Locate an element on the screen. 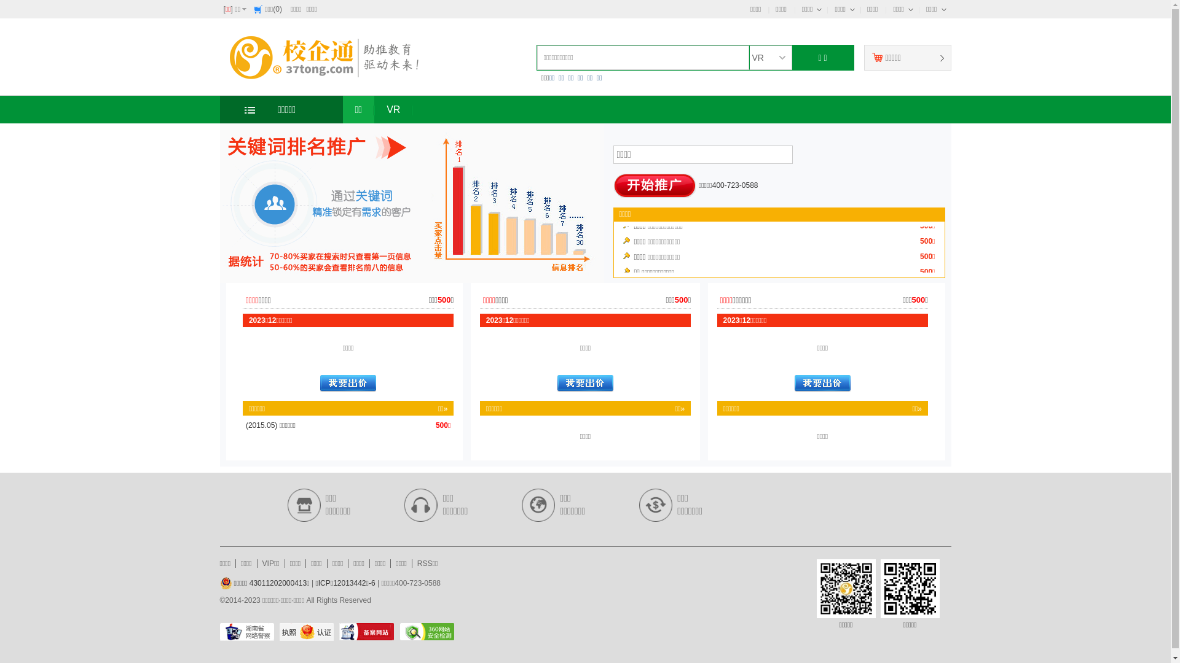 The height and width of the screenshot is (663, 1180). VR is located at coordinates (770, 58).